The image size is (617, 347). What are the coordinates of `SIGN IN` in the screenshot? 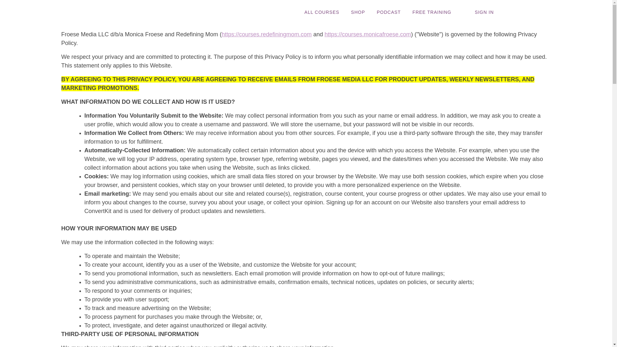 It's located at (484, 12).